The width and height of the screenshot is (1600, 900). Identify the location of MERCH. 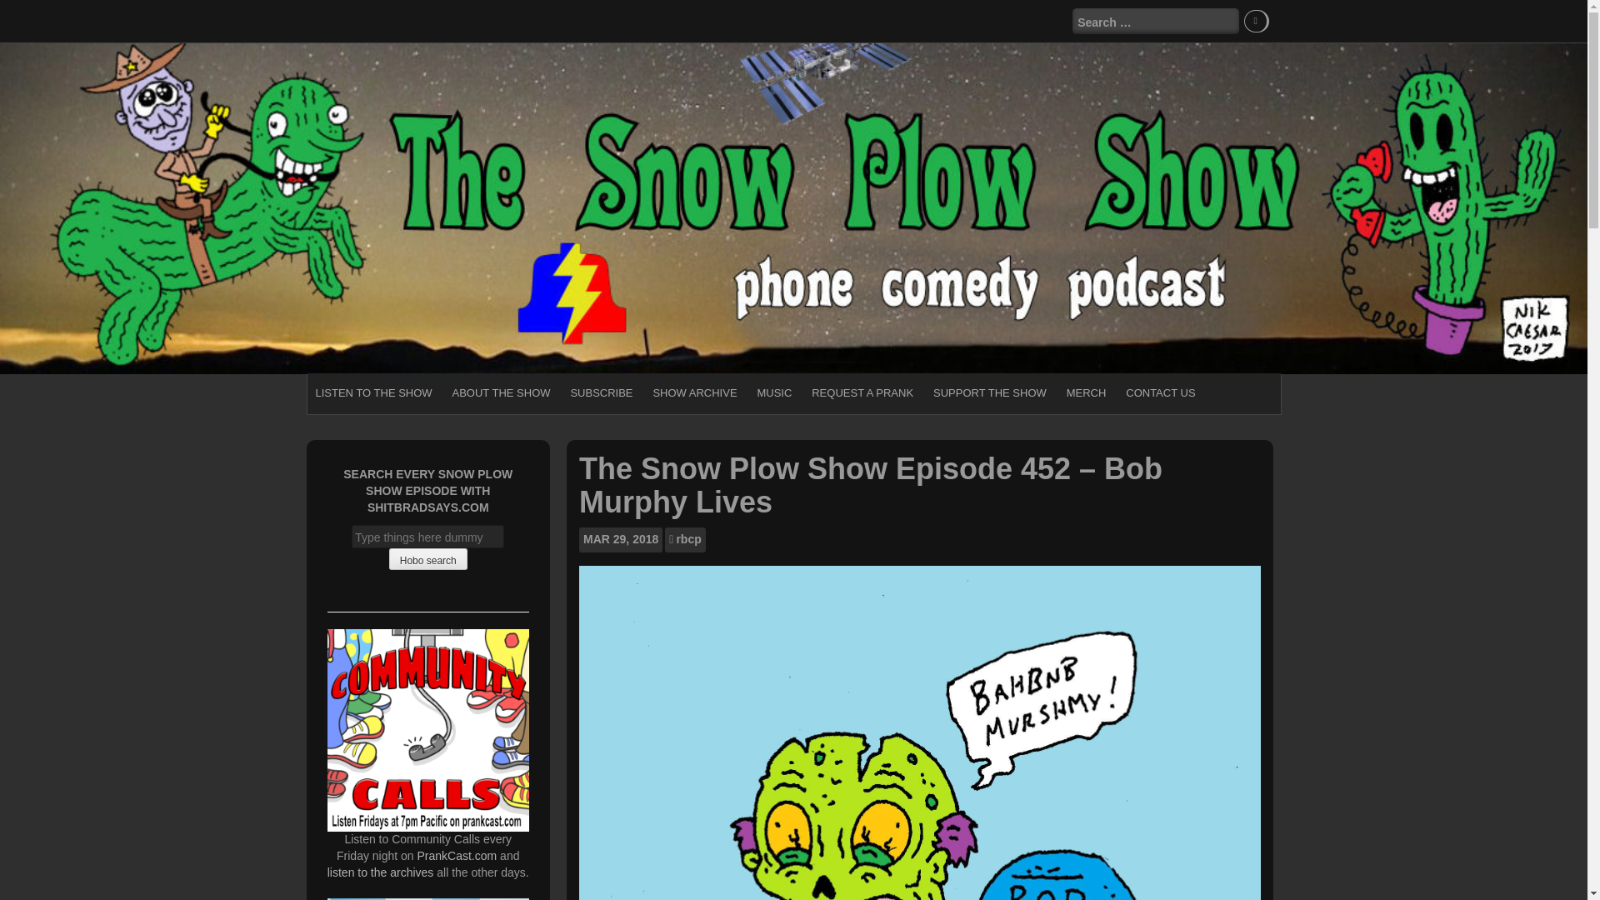
(1087, 393).